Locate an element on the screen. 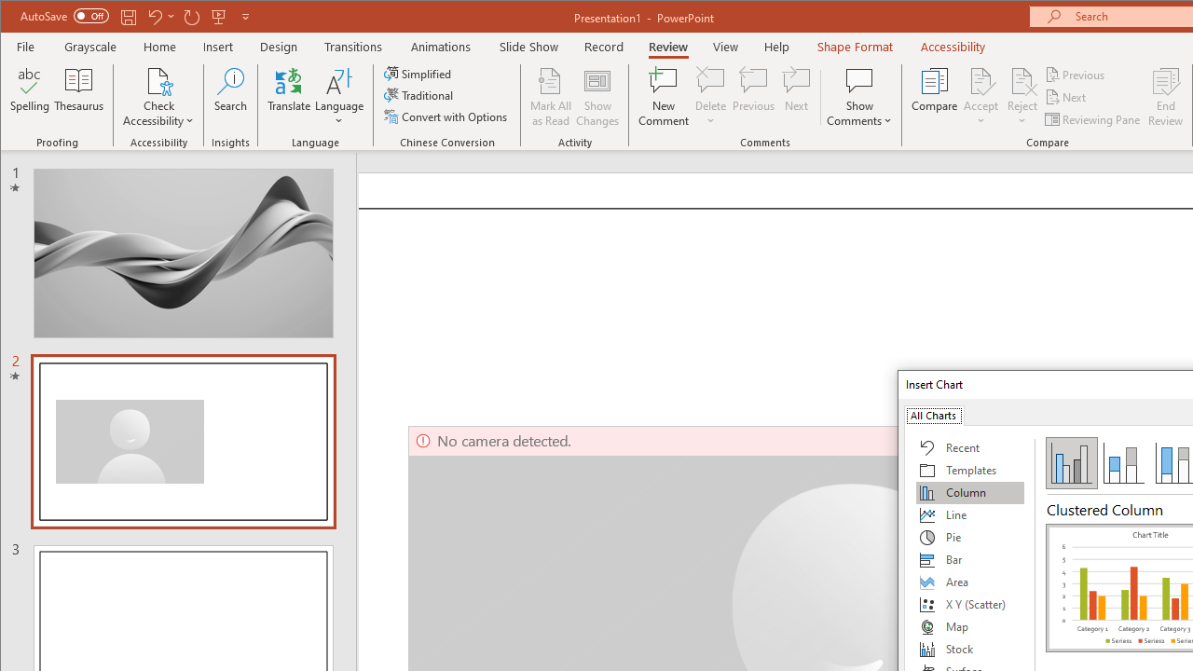 The image size is (1193, 671). Translate is located at coordinates (289, 97).